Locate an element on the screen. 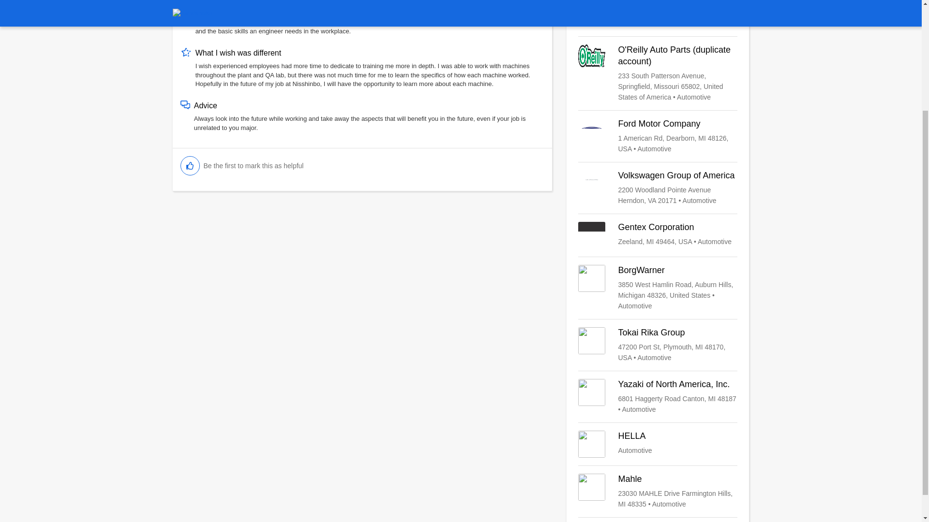  Mark this as helpful is located at coordinates (658, 444).